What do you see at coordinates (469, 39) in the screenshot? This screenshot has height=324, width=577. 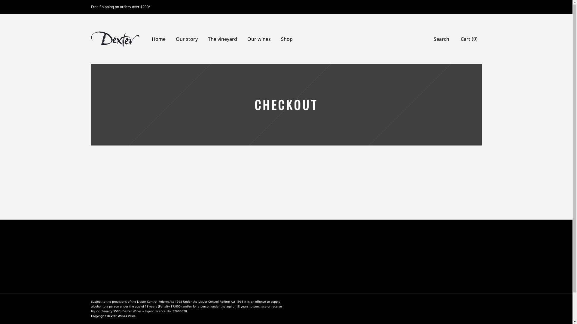 I see `Cart
(0)` at bounding box center [469, 39].